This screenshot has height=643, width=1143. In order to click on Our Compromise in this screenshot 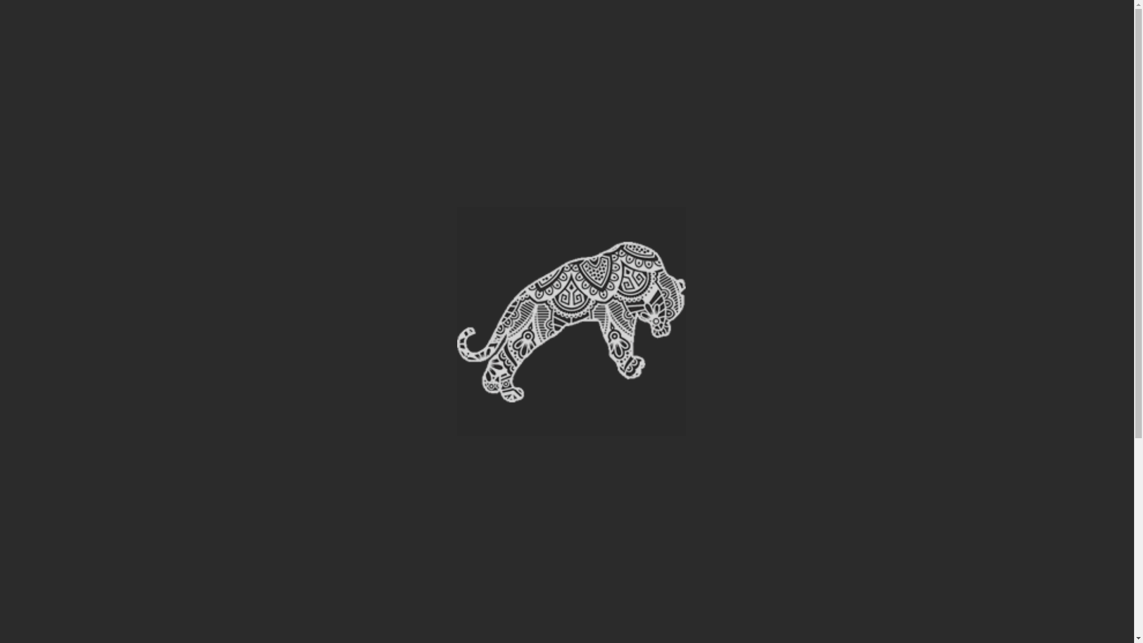, I will do `click(248, 357)`.